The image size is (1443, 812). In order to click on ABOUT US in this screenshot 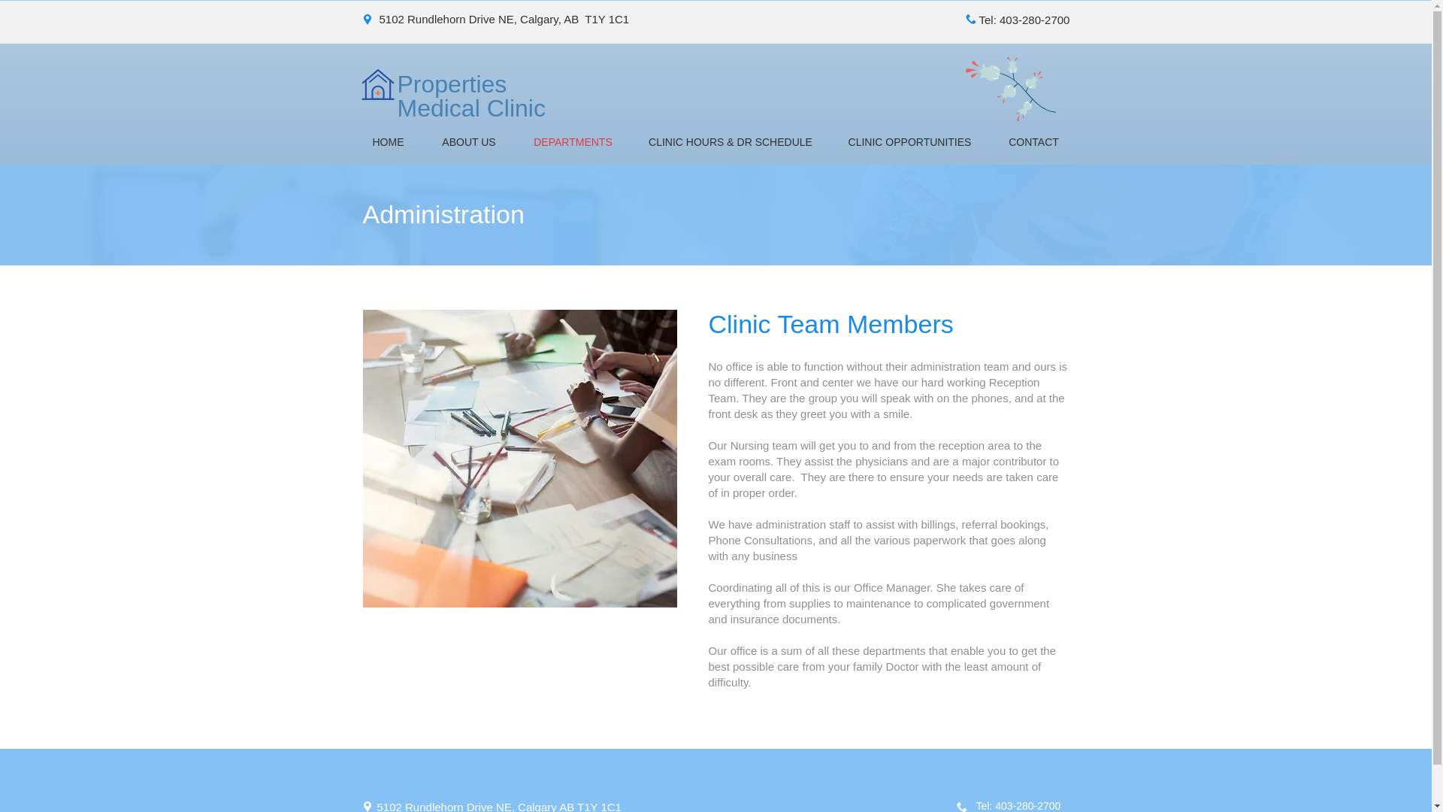, I will do `click(469, 142)`.